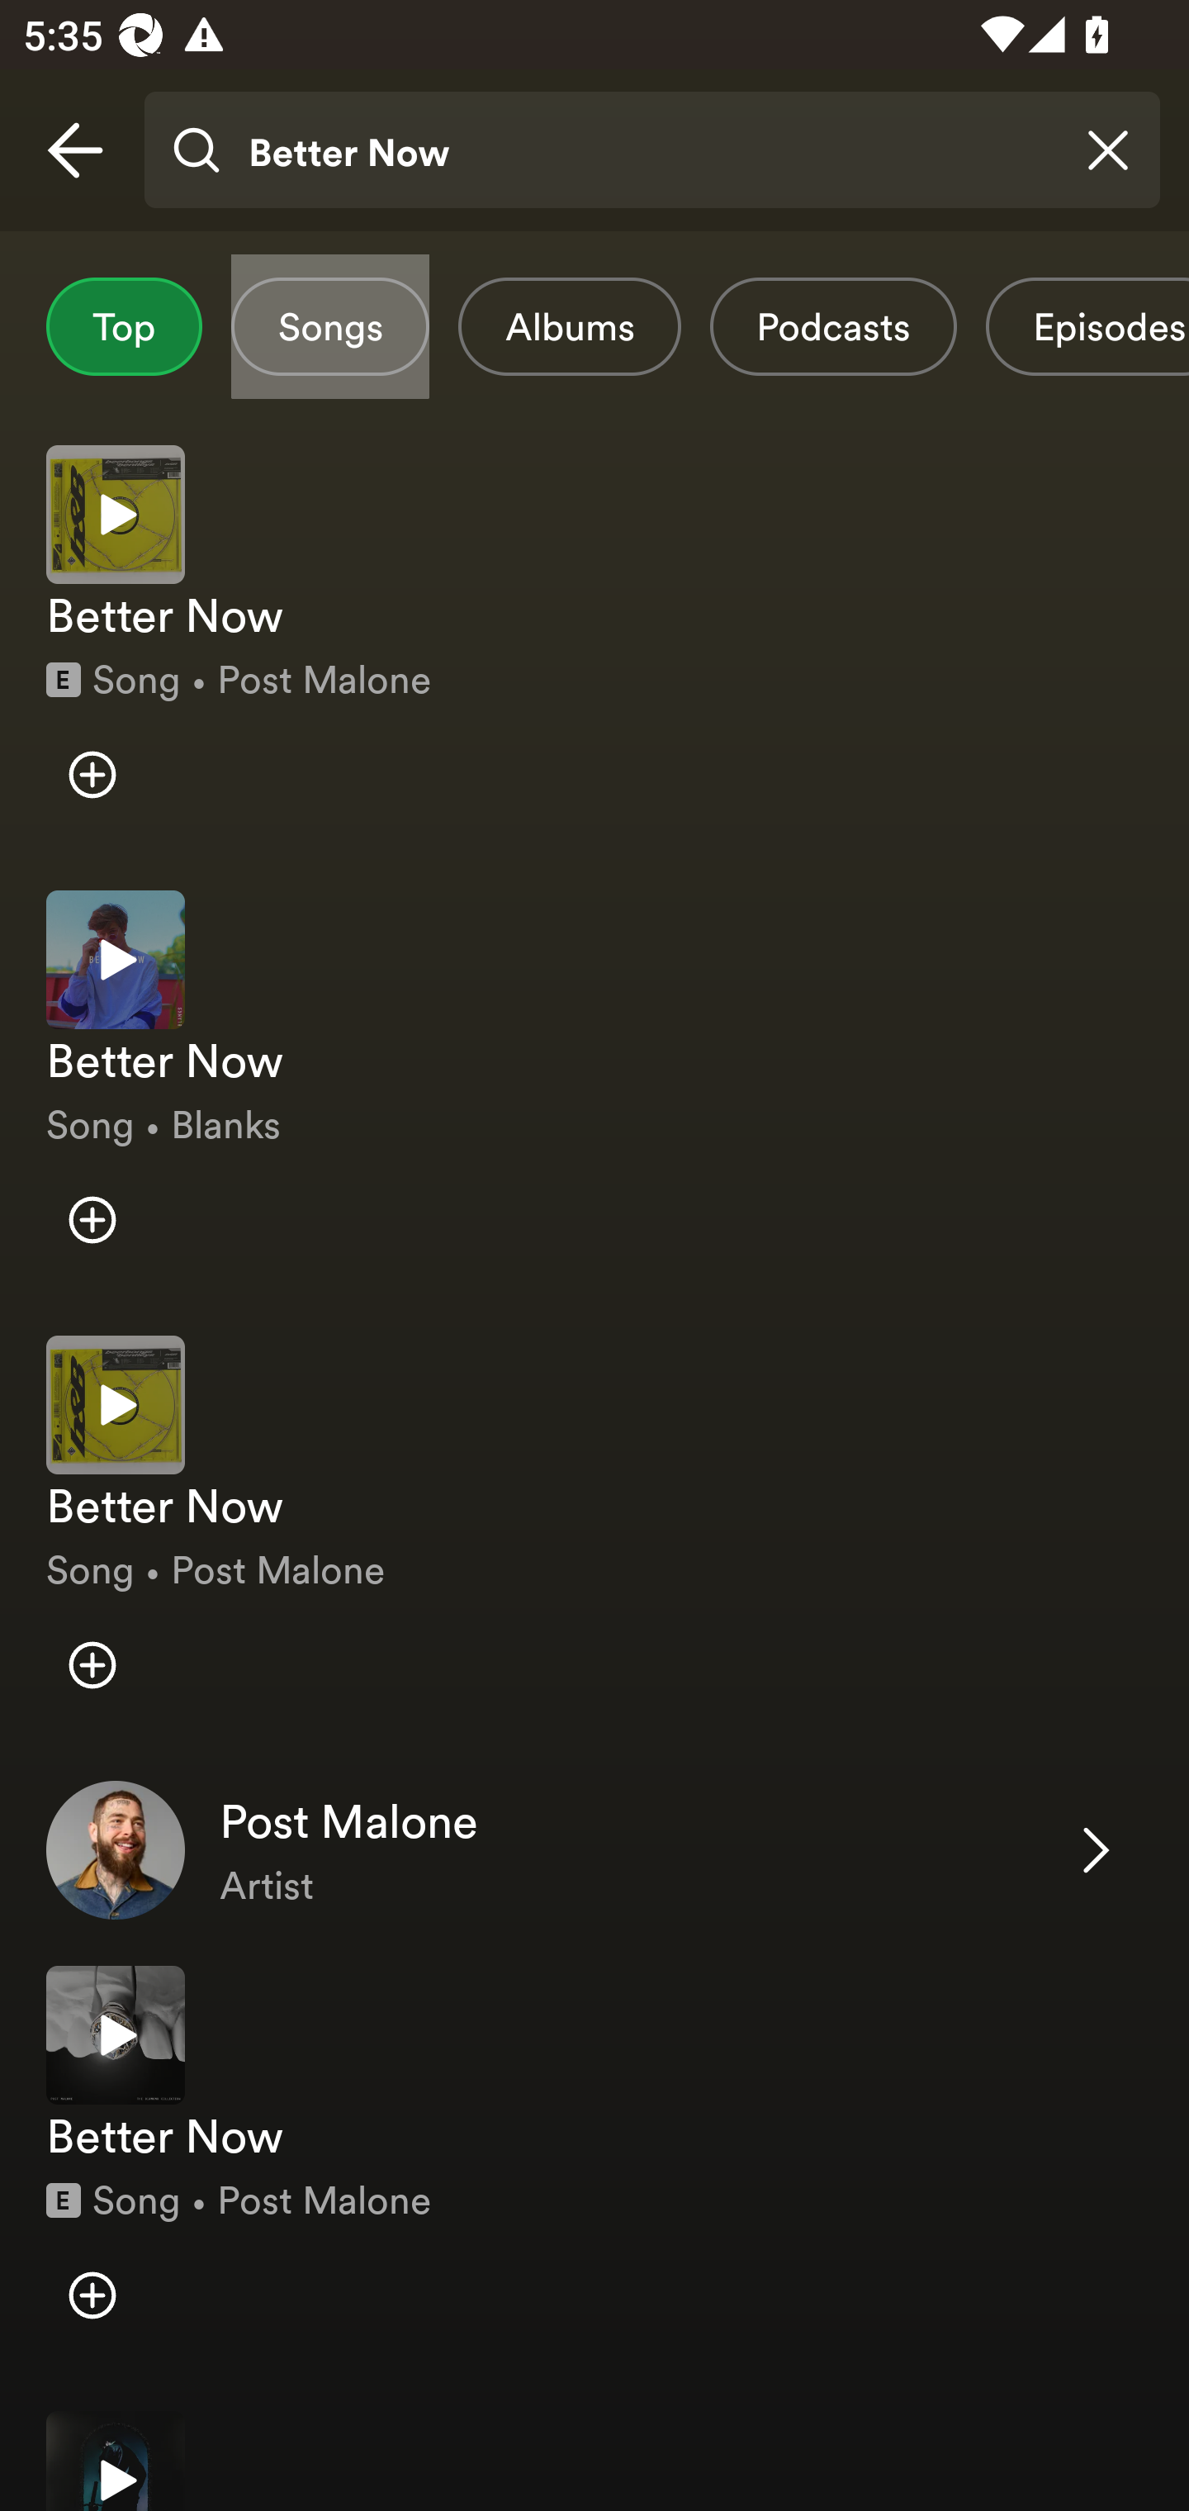 The image size is (1189, 2511). What do you see at coordinates (651, 150) in the screenshot?
I see `Better Now Search` at bounding box center [651, 150].